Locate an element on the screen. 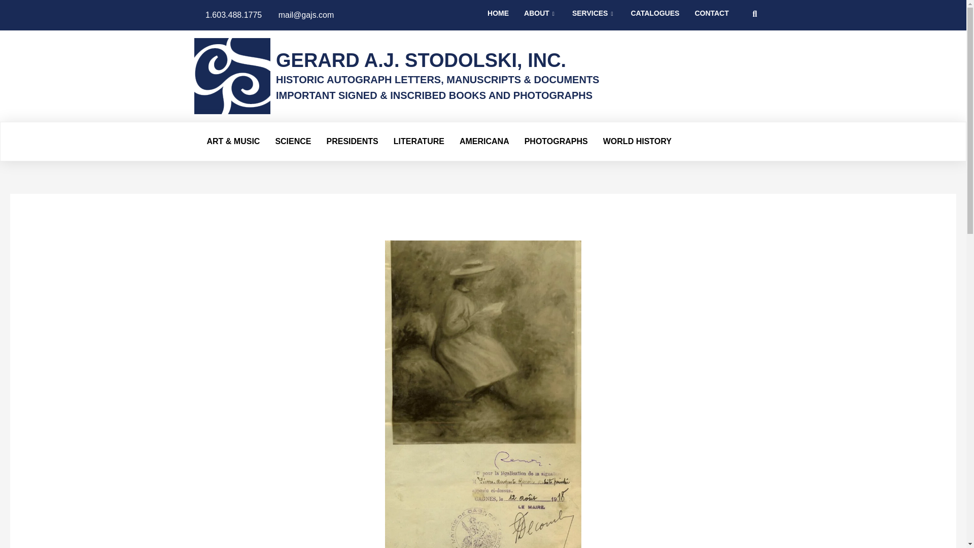 This screenshot has height=548, width=974. HOME is located at coordinates (498, 17).